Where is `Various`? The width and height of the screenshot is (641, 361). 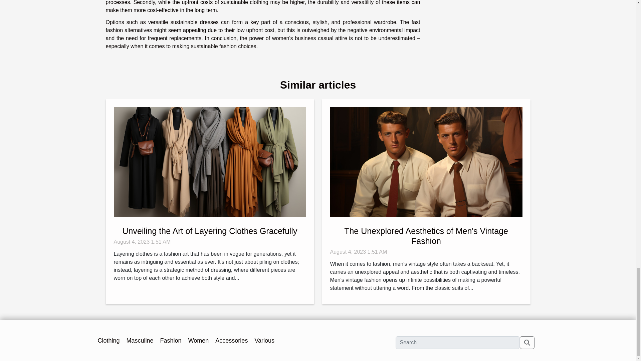 Various is located at coordinates (264, 340).